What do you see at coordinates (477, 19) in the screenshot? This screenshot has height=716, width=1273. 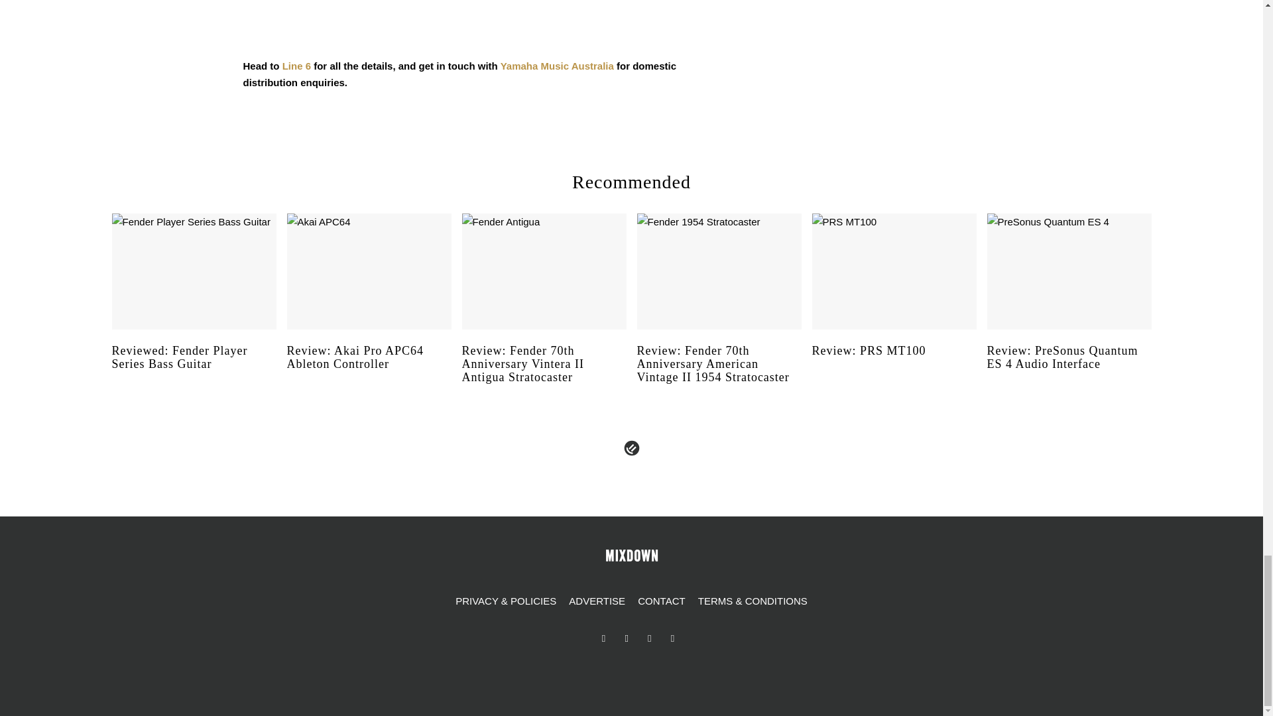 I see `YouTube video player` at bounding box center [477, 19].